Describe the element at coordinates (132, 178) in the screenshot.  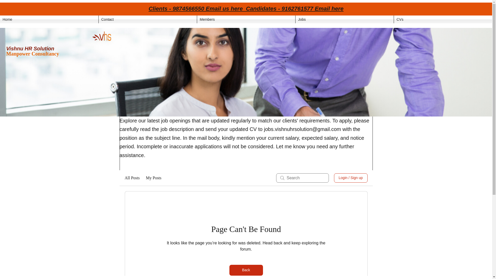
I see `All Posts` at that location.